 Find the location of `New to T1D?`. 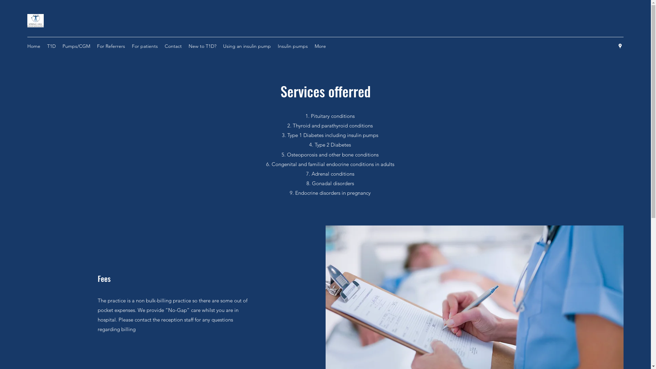

New to T1D? is located at coordinates (202, 46).